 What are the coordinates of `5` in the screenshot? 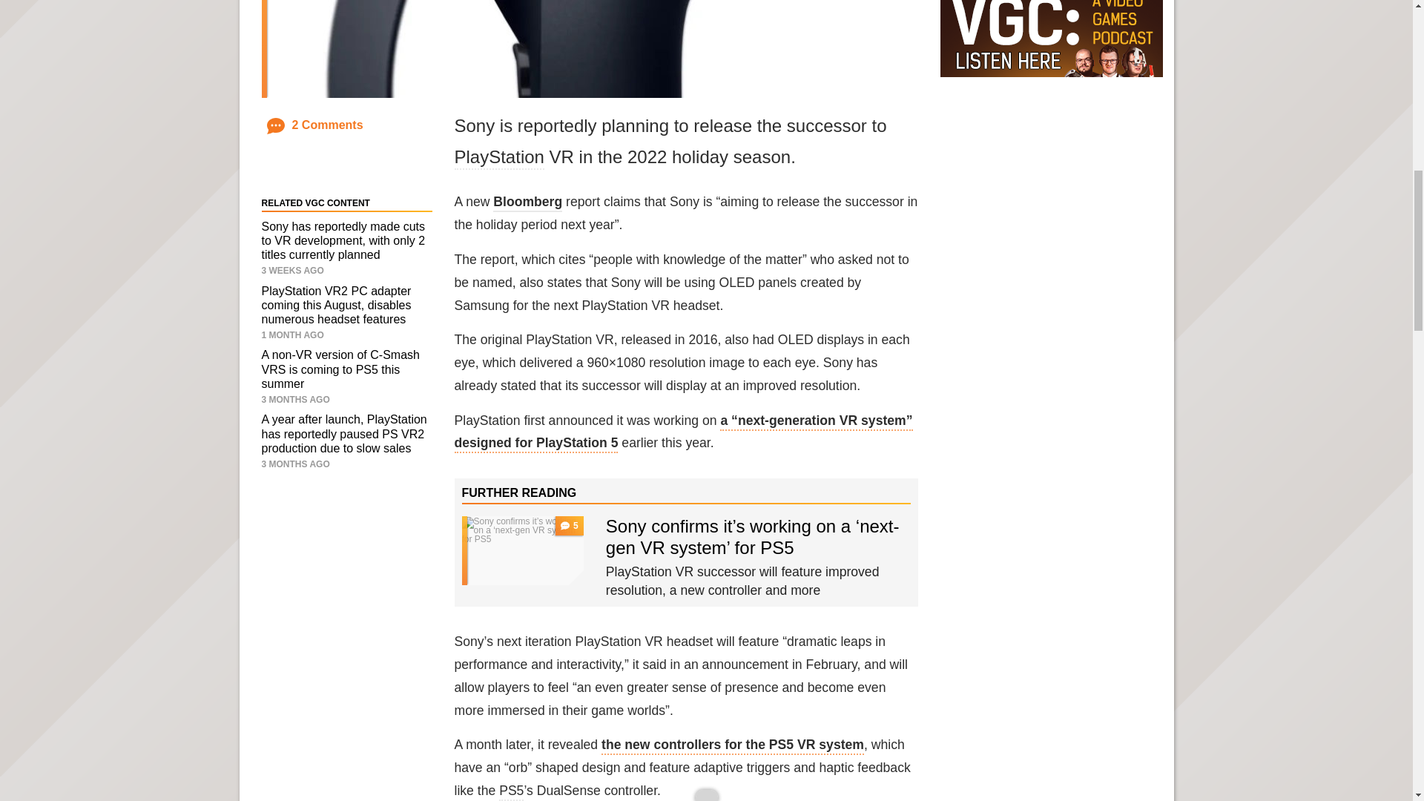 It's located at (522, 550).